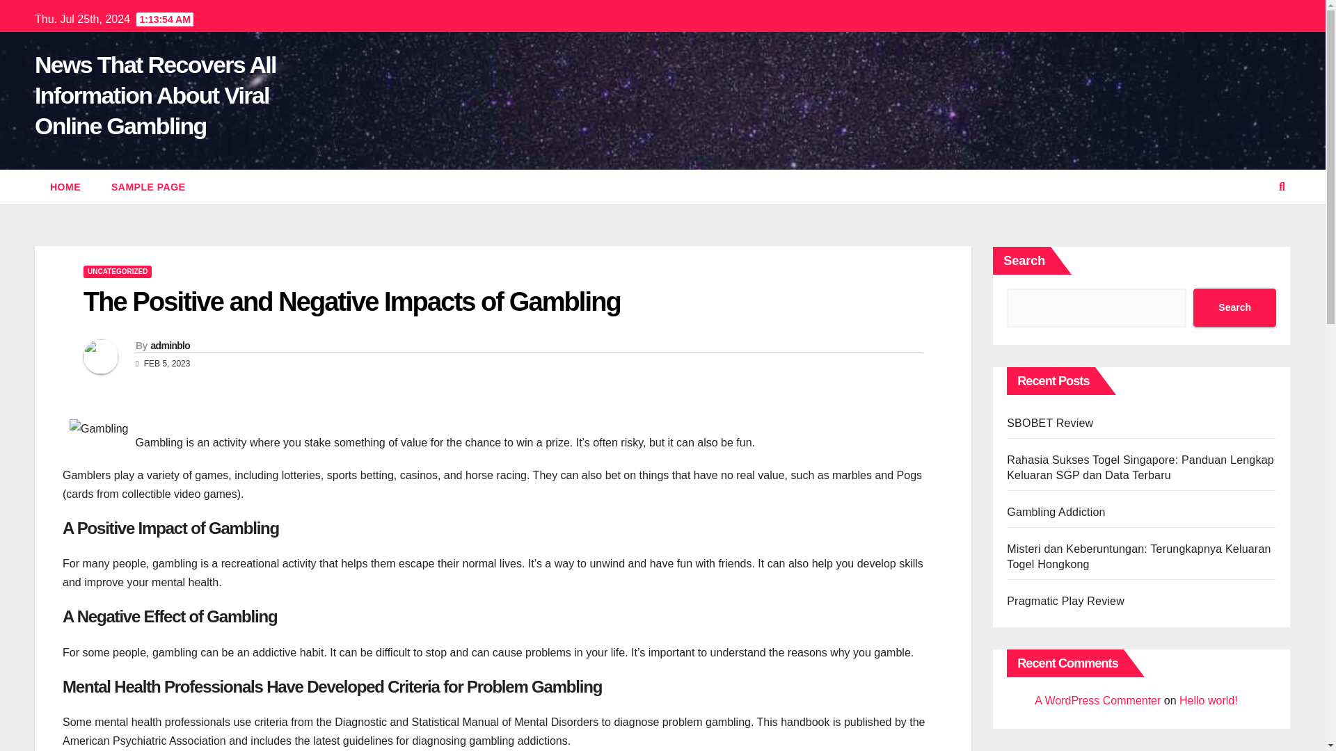 The image size is (1336, 751). What do you see at coordinates (1097, 701) in the screenshot?
I see `A WordPress Commenter` at bounding box center [1097, 701].